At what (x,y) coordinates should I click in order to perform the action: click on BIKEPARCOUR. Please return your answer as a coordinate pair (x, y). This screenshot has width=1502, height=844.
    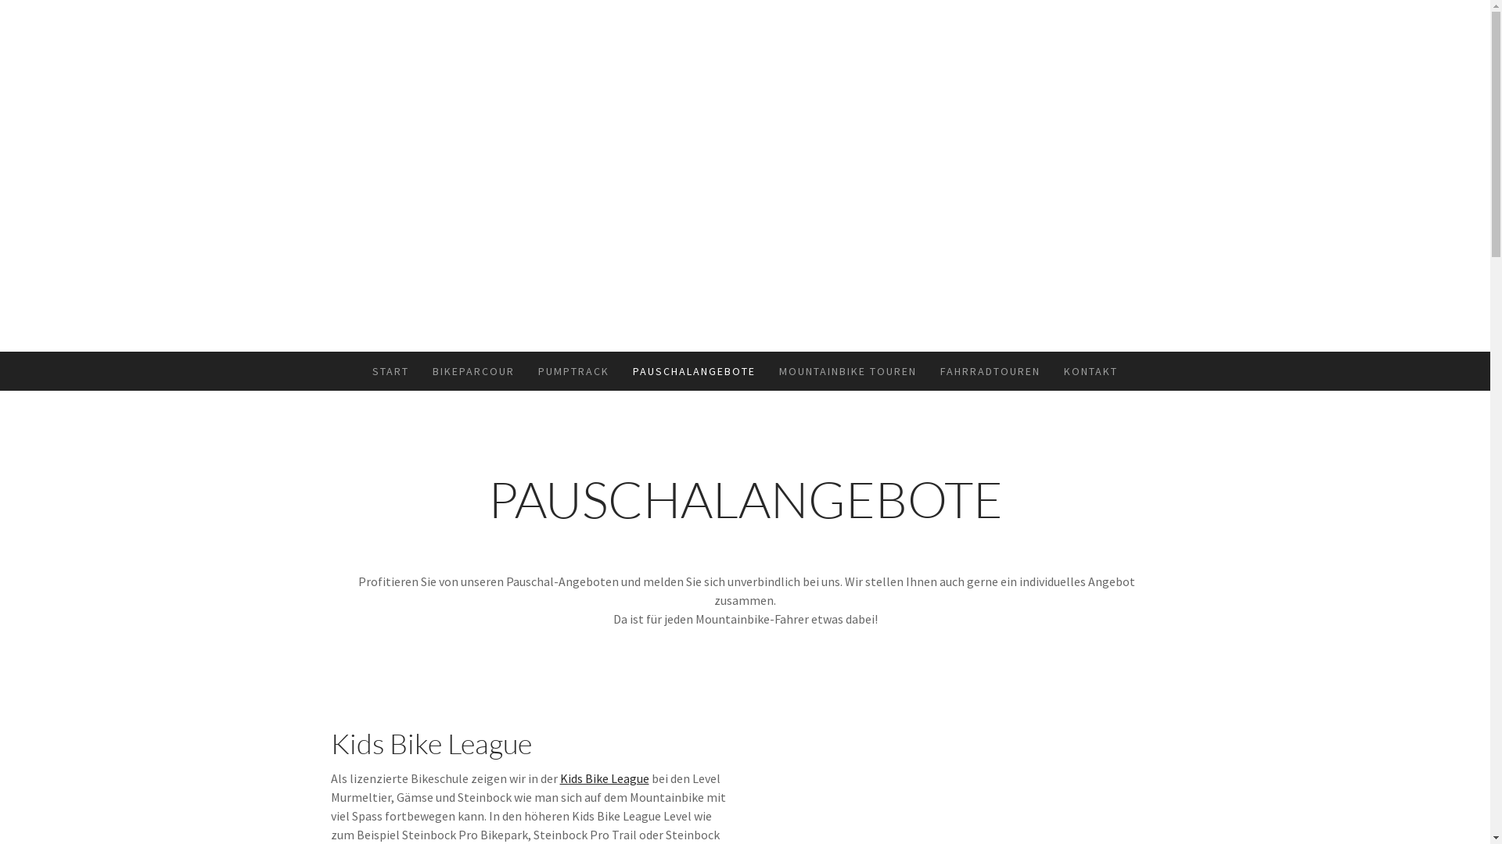
    Looking at the image, I should click on (474, 371).